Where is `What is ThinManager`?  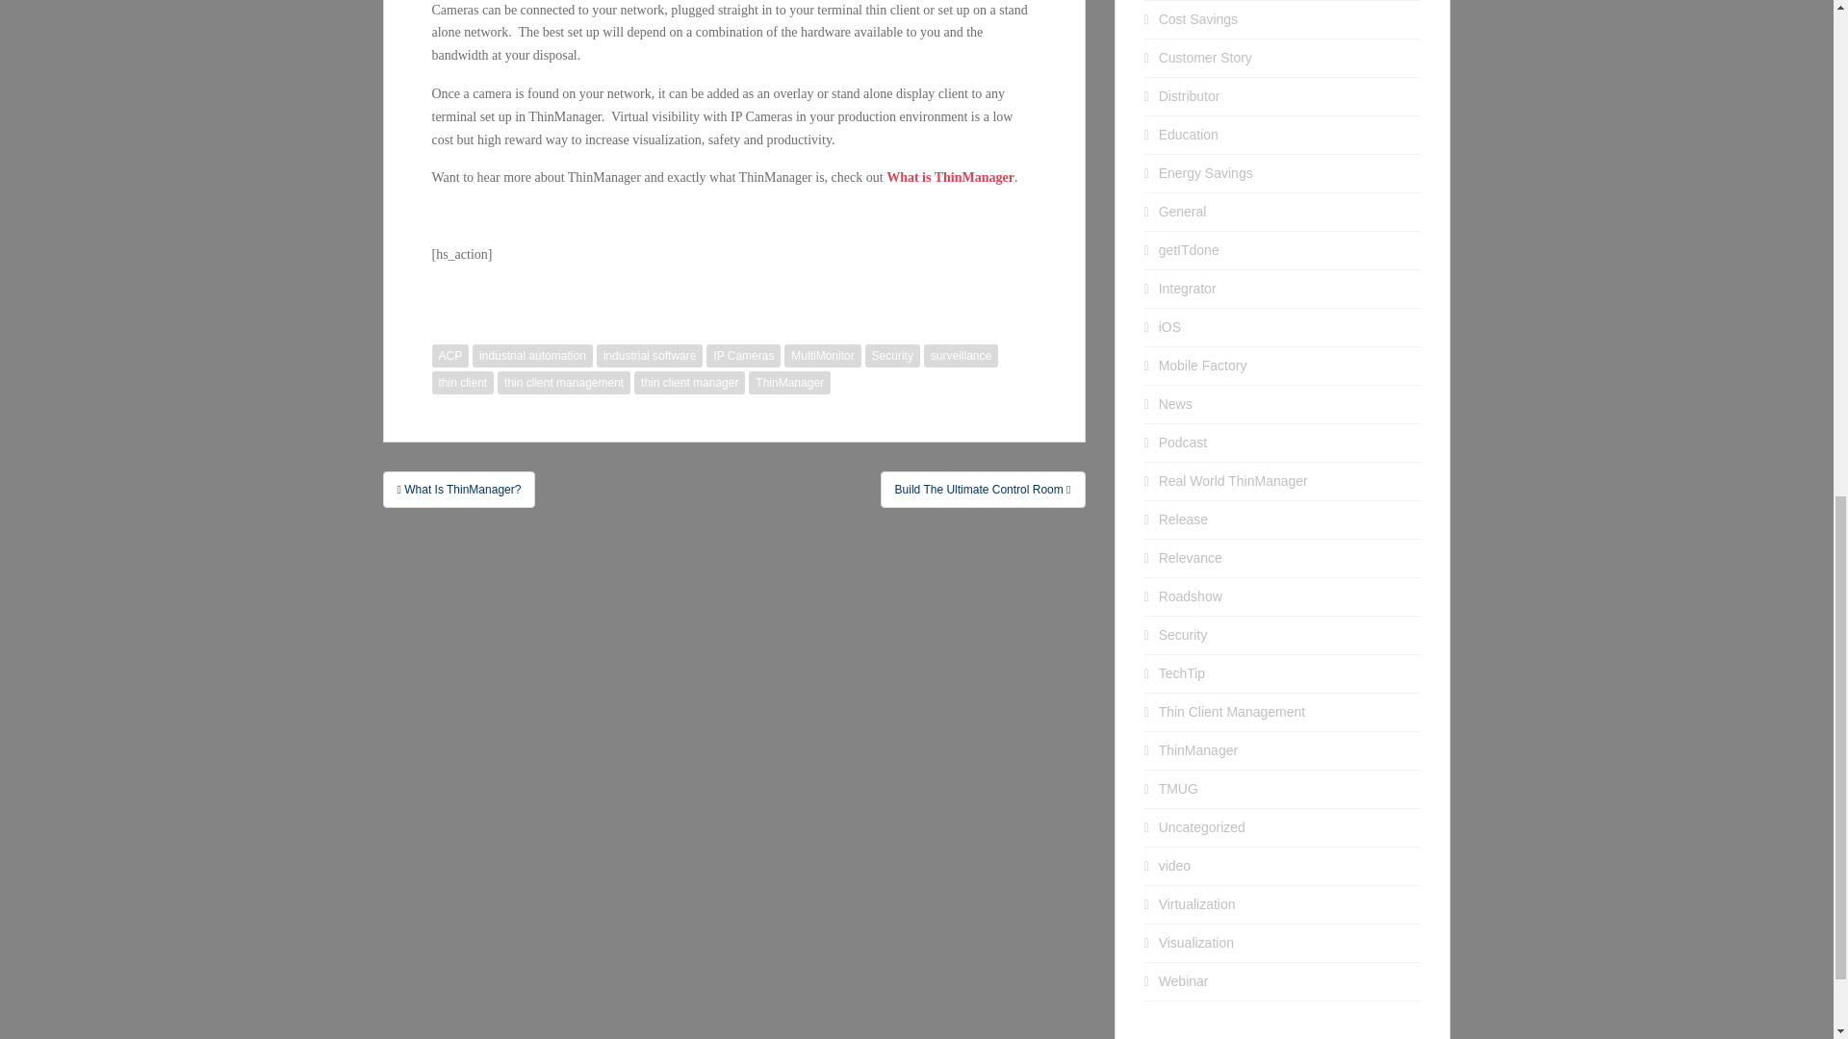 What is ThinManager is located at coordinates (951, 177).